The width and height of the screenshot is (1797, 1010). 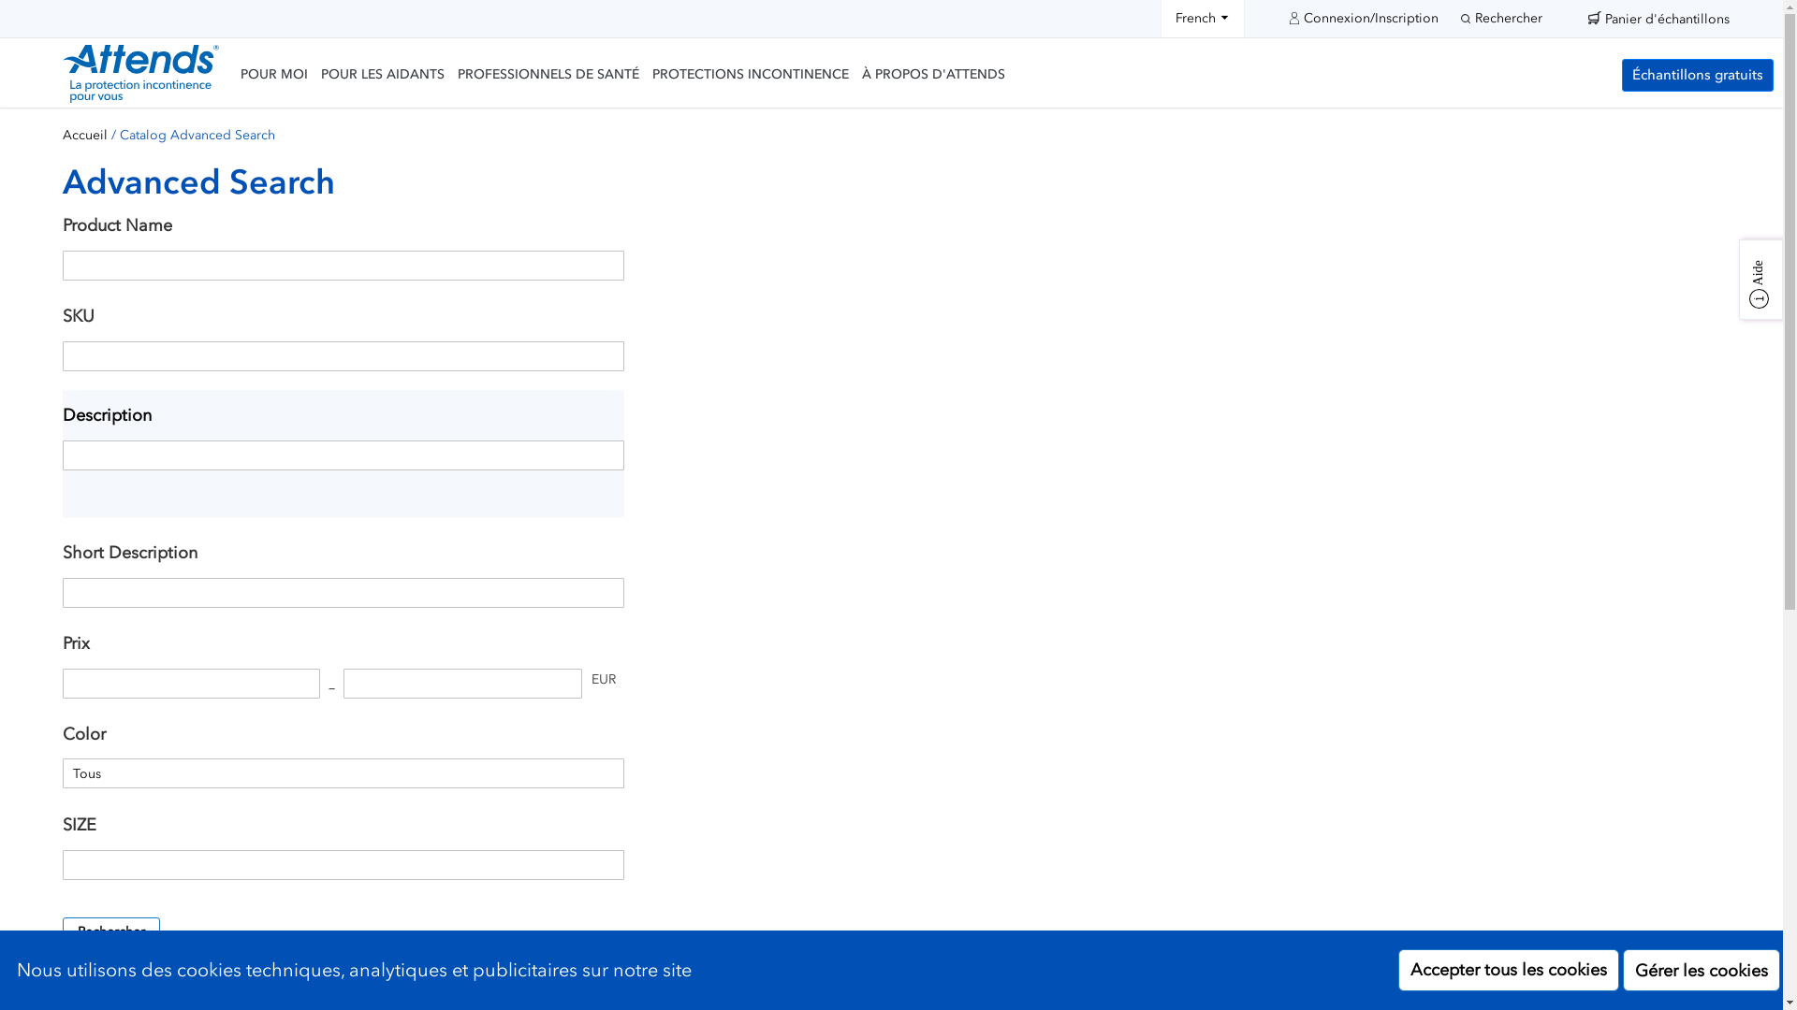 I want to click on Description, so click(x=343, y=455).